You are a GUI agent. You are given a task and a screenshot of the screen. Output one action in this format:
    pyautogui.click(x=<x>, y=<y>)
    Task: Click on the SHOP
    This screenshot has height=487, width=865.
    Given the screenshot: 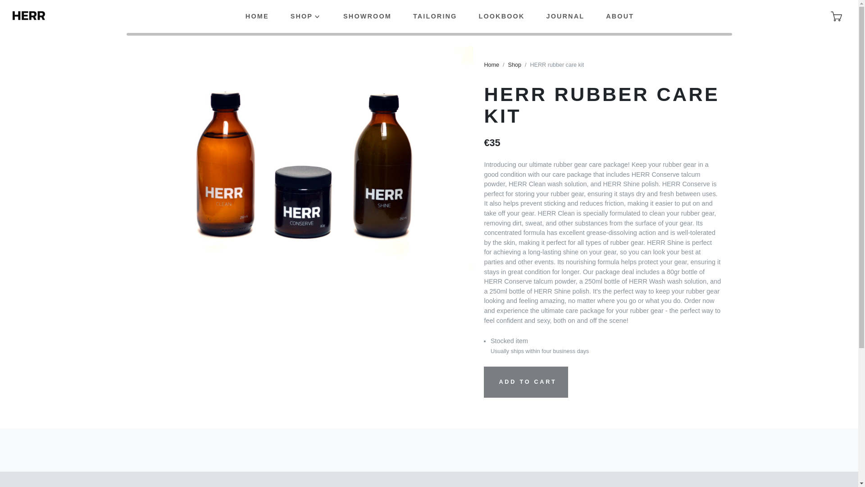 What is the action you would take?
    pyautogui.click(x=305, y=17)
    